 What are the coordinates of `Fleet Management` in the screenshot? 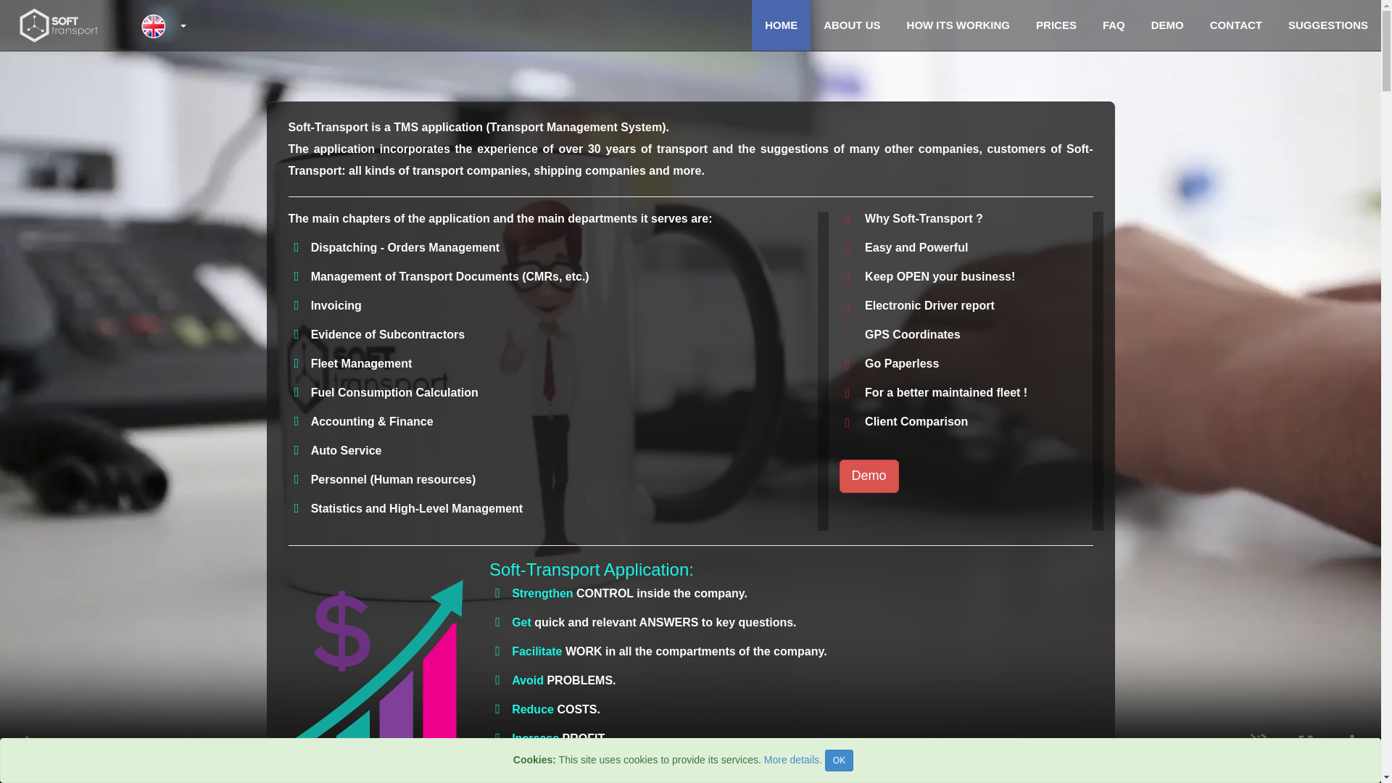 It's located at (361, 362).